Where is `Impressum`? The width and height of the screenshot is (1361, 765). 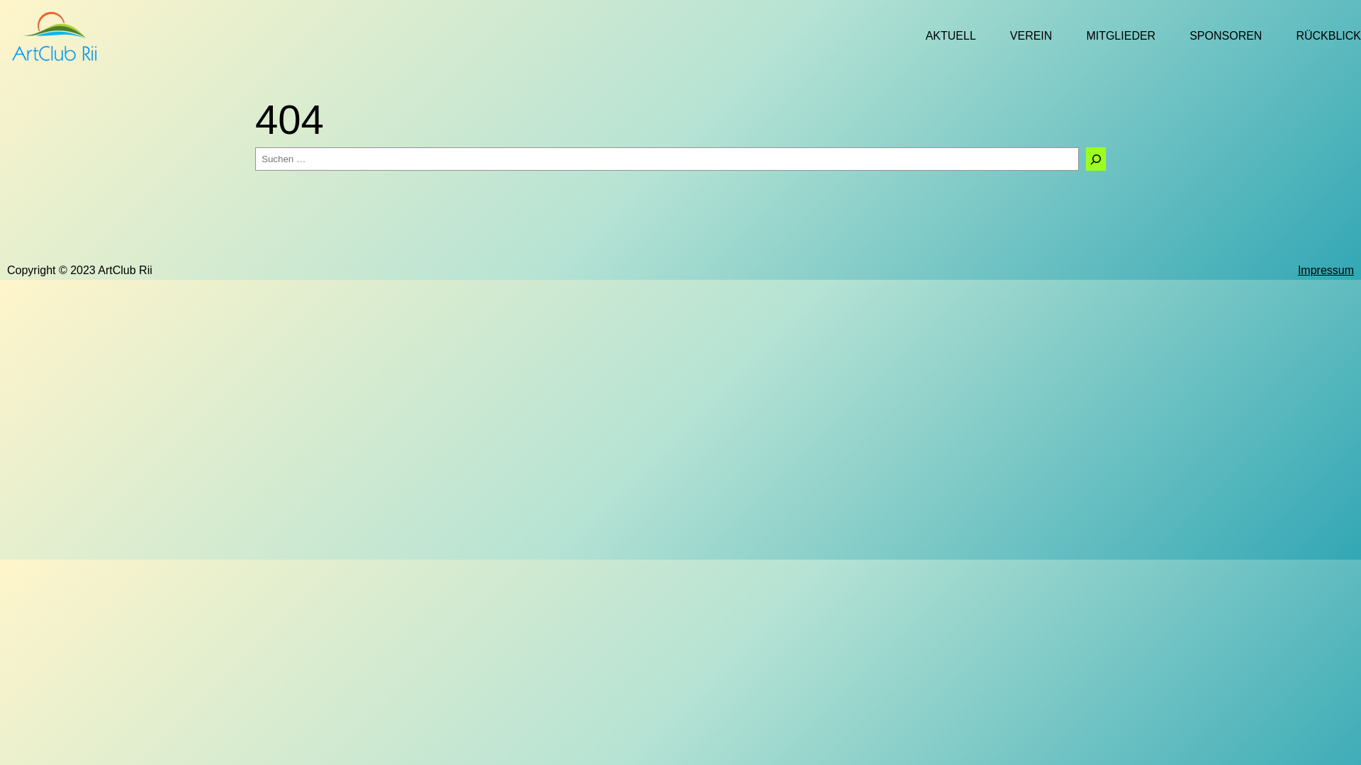
Impressum is located at coordinates (1326, 271).